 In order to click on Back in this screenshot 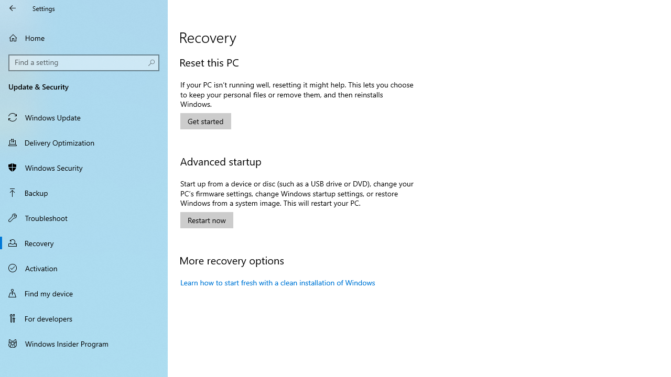, I will do `click(13, 8)`.